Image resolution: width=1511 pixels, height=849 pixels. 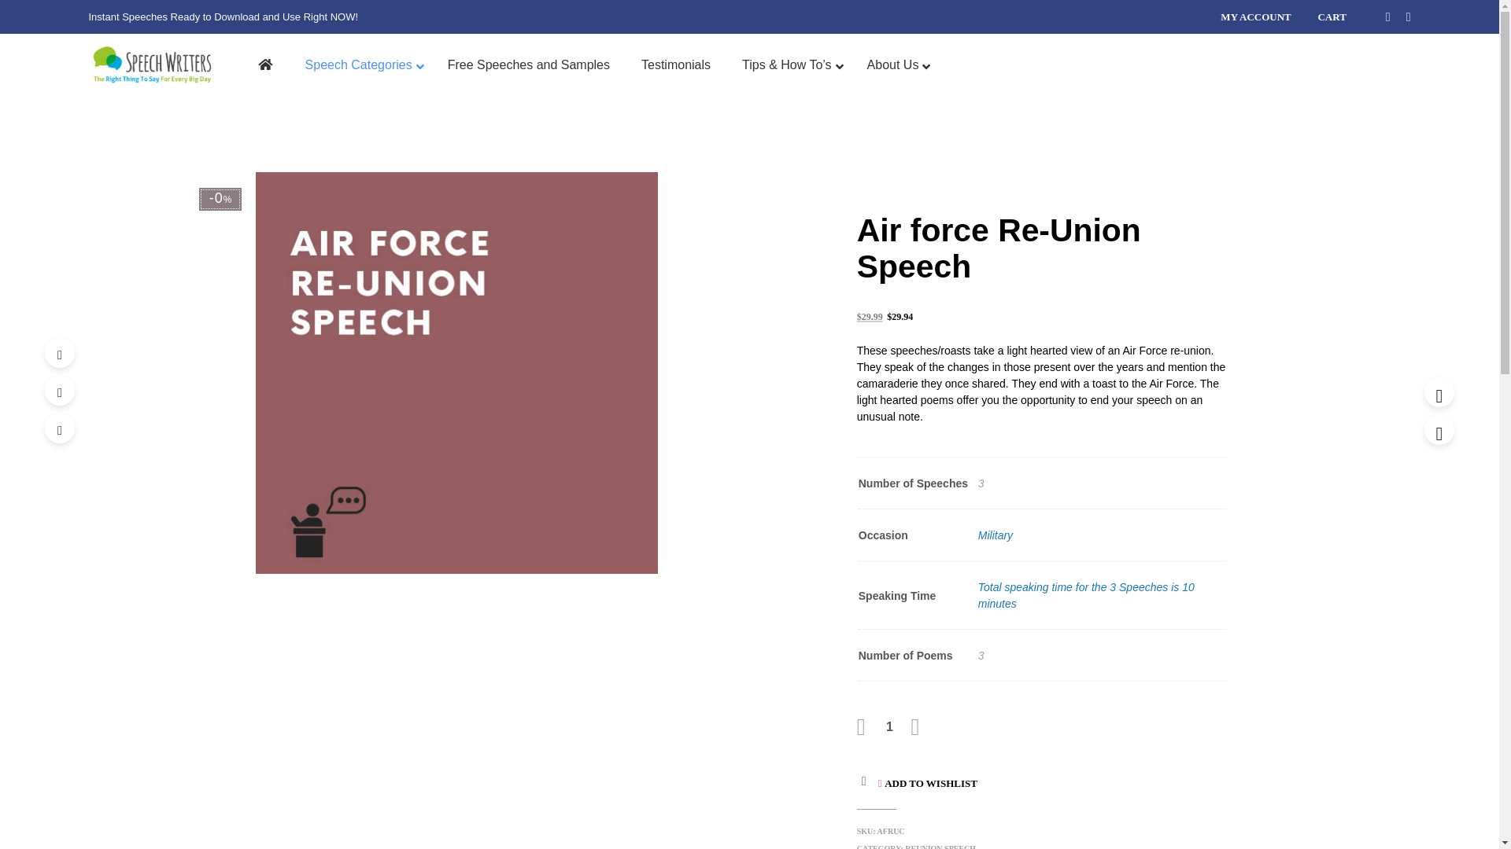 What do you see at coordinates (1331, 17) in the screenshot?
I see `CART` at bounding box center [1331, 17].